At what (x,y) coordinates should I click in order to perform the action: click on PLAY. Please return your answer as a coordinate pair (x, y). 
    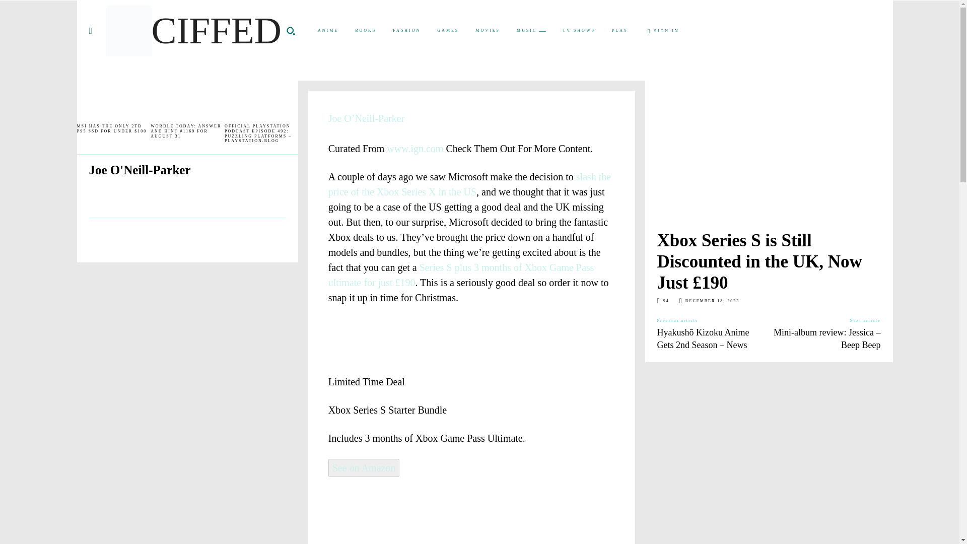
    Looking at the image, I should click on (620, 30).